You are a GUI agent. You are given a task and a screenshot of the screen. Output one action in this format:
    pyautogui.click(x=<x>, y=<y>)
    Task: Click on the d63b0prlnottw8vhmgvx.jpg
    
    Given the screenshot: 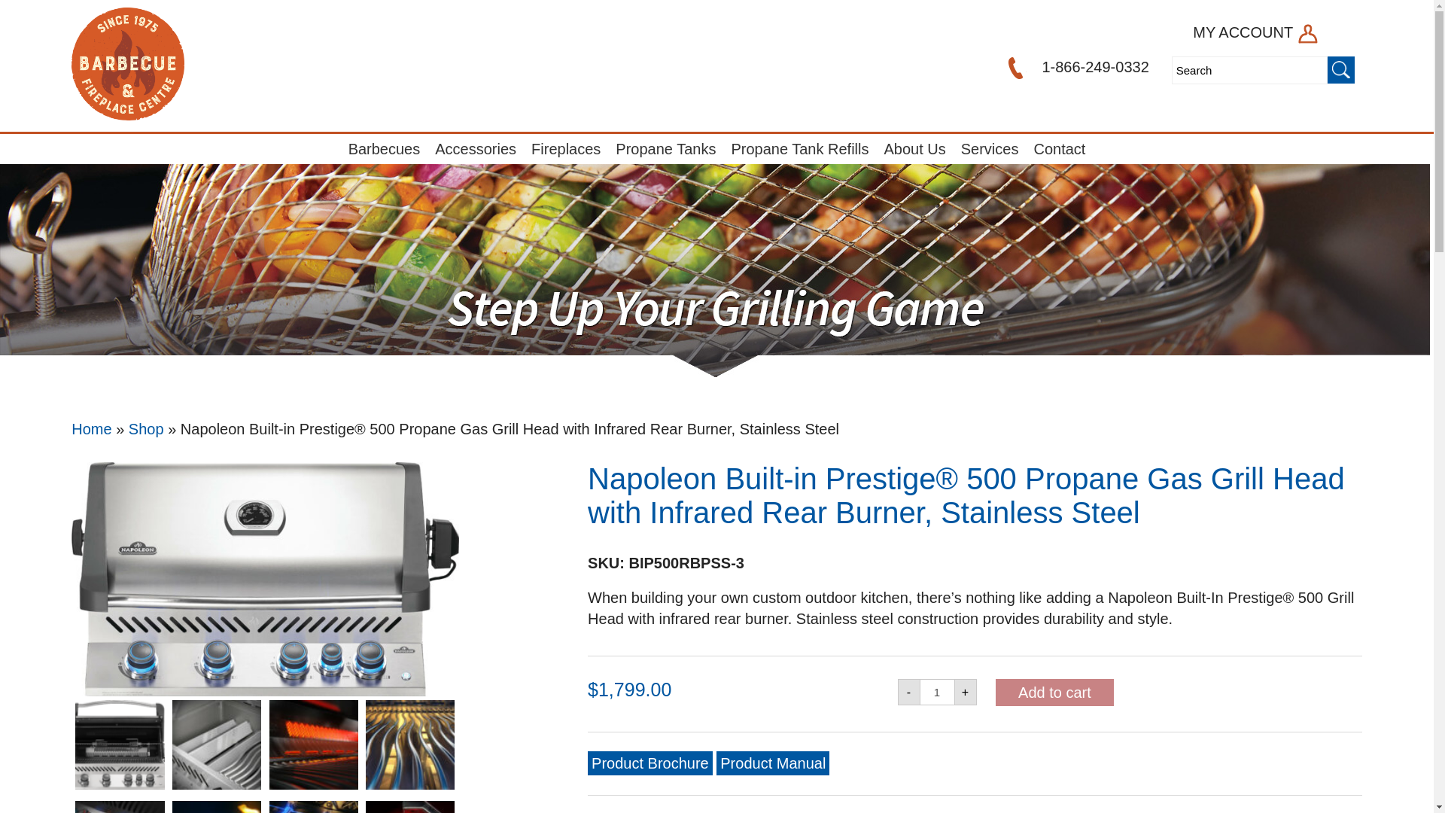 What is the action you would take?
    pyautogui.click(x=217, y=807)
    